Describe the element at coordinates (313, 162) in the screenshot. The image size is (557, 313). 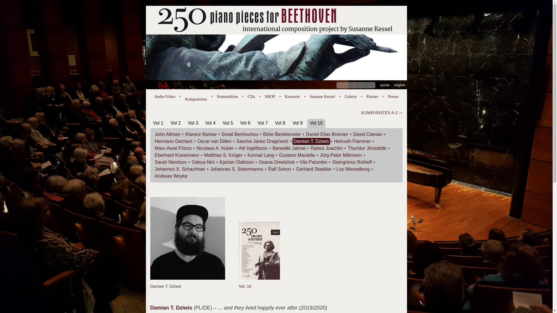
I see `Vito Palumbo` at that location.